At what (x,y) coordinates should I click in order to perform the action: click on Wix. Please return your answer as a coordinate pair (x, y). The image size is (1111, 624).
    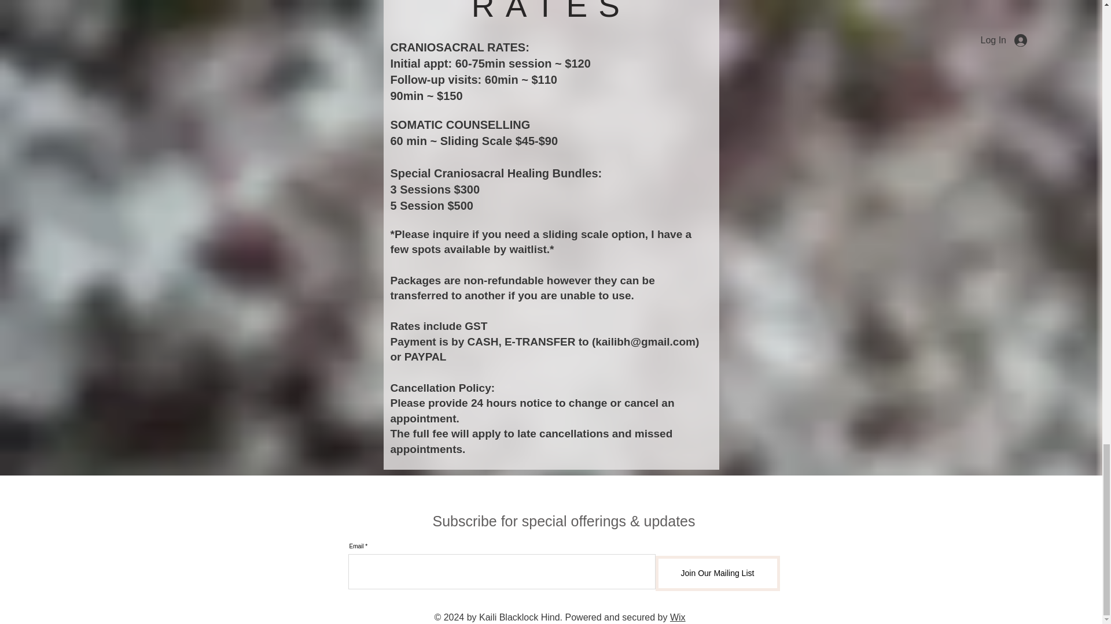
    Looking at the image, I should click on (677, 617).